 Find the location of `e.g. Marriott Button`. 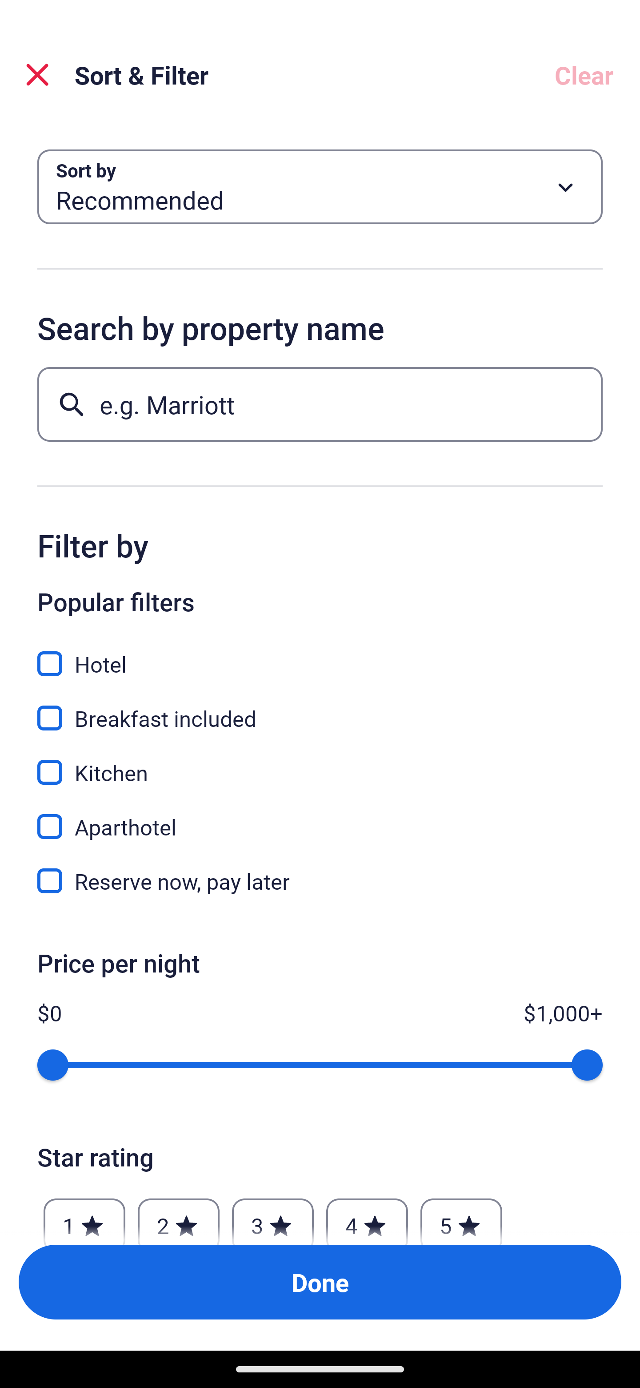

e.g. Marriott Button is located at coordinates (320, 404).